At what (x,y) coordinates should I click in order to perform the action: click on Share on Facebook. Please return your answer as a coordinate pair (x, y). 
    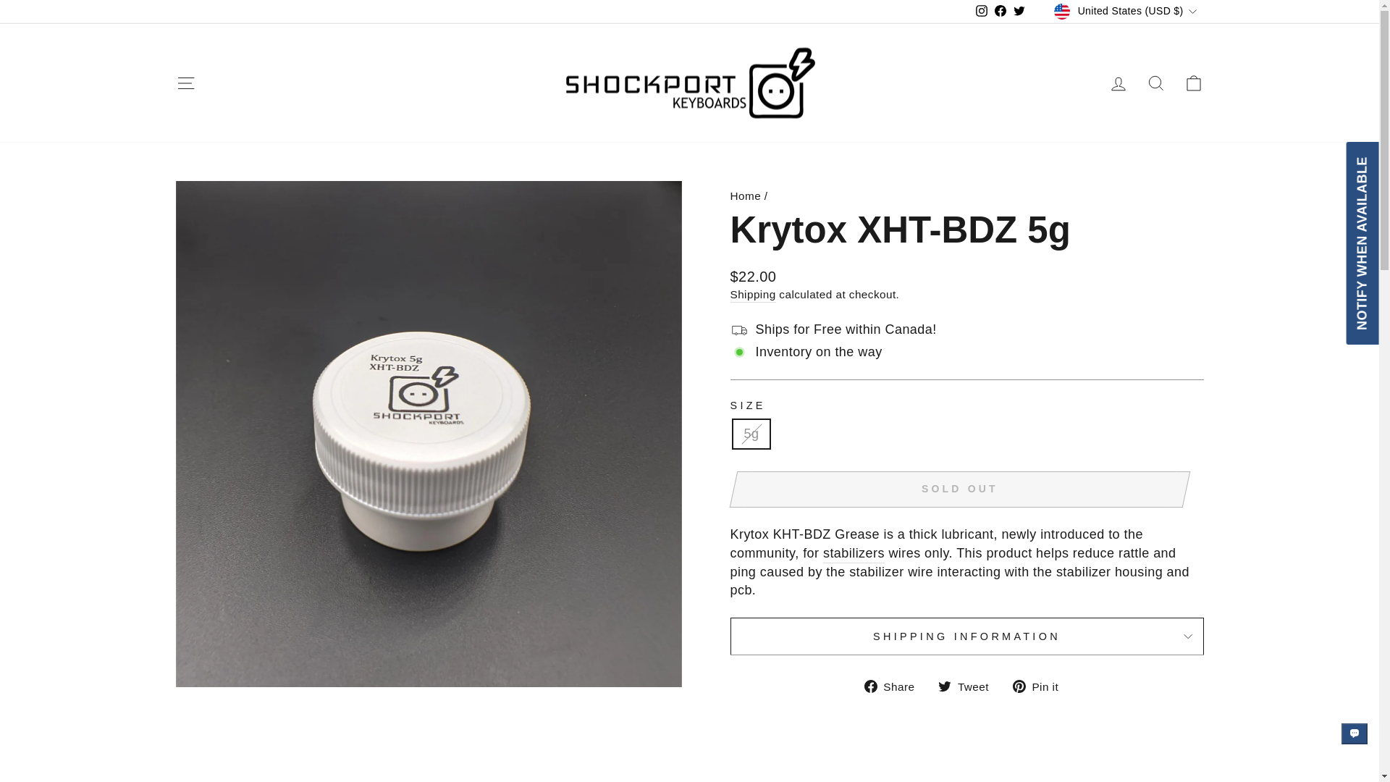
    Looking at the image, I should click on (895, 686).